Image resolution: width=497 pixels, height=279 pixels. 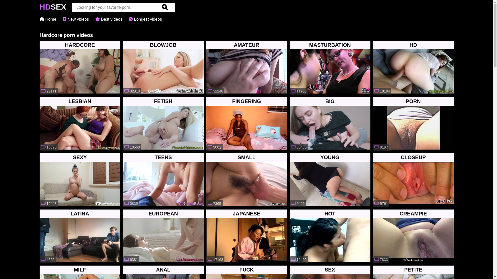 What do you see at coordinates (80, 124) in the screenshot?
I see `10698
LESBIAN` at bounding box center [80, 124].